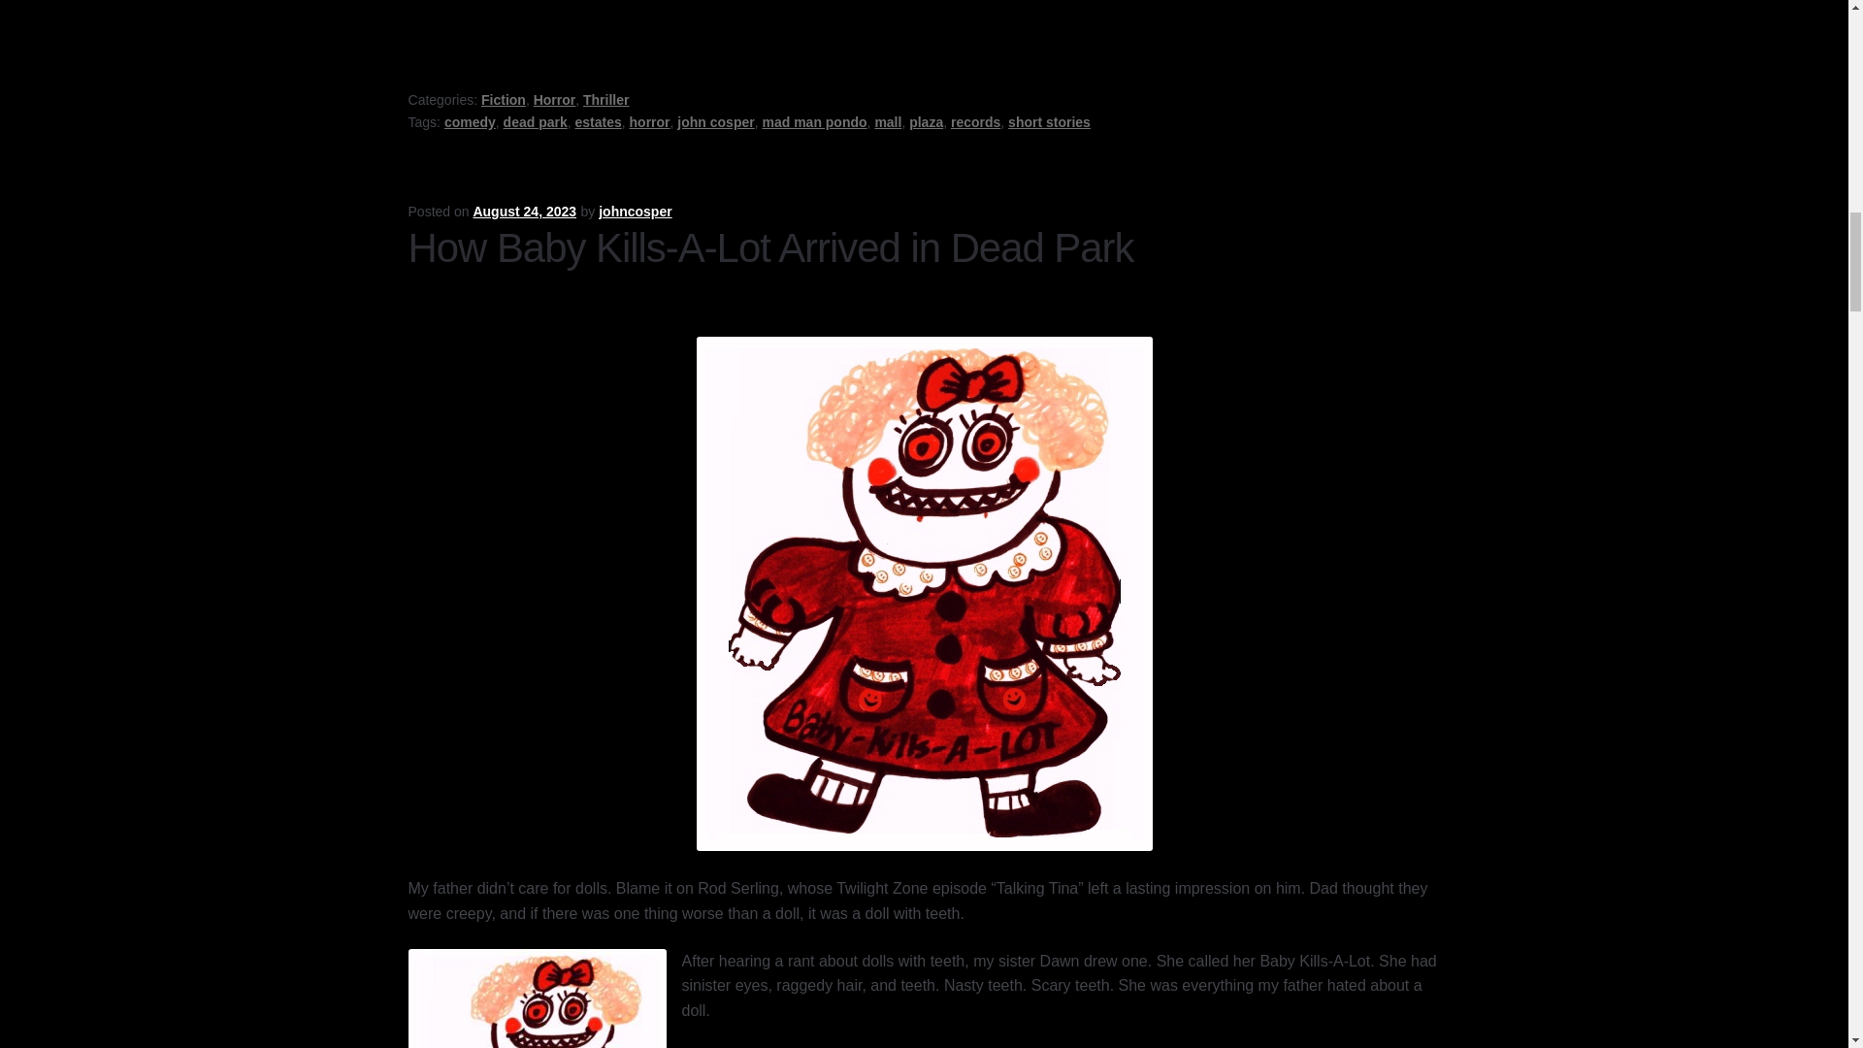  Describe the element at coordinates (650, 121) in the screenshot. I see `horror` at that location.